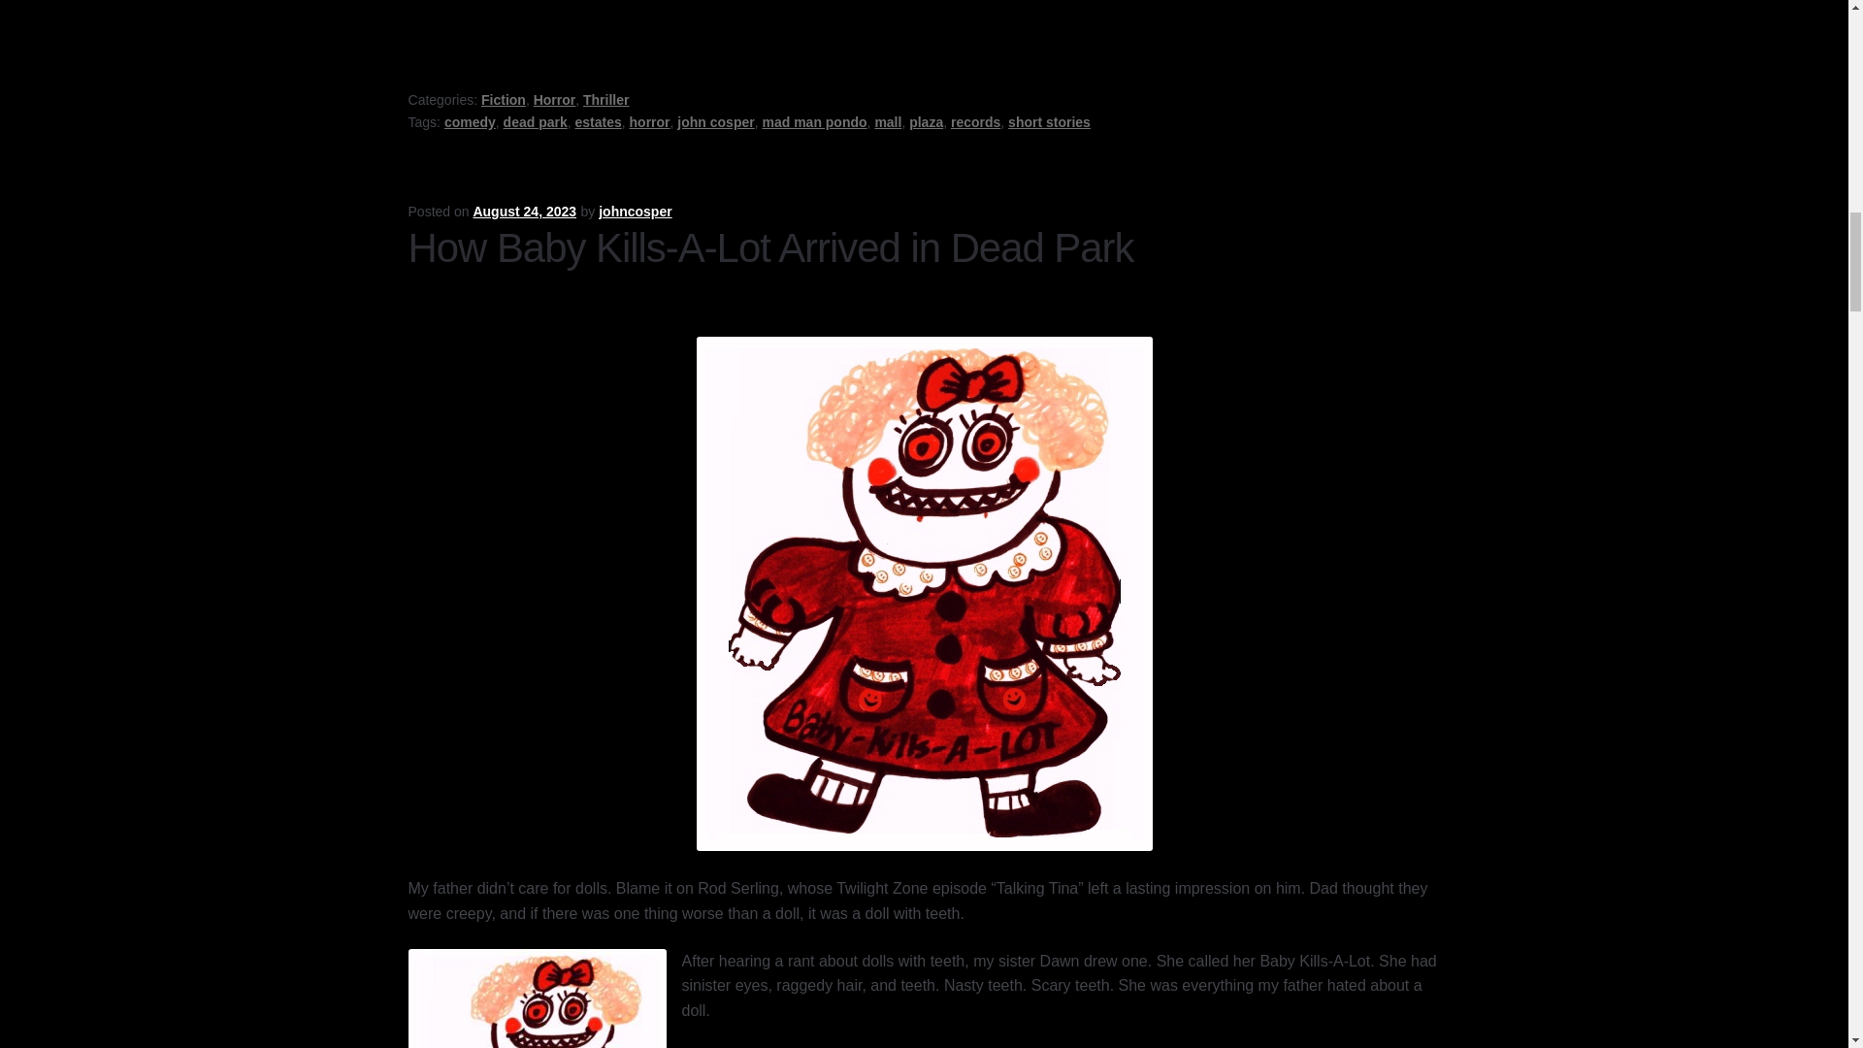  Describe the element at coordinates (650, 121) in the screenshot. I see `horror` at that location.